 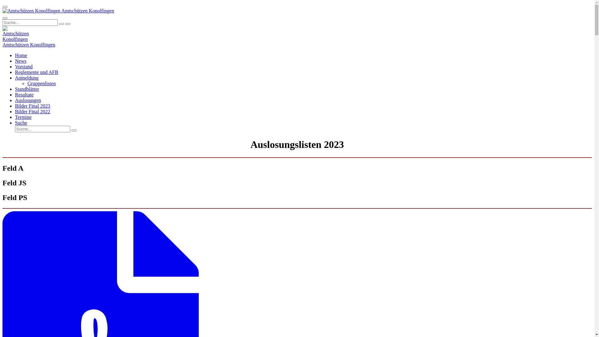 What do you see at coordinates (37, 72) in the screenshot?
I see `Reglemente und AFB` at bounding box center [37, 72].